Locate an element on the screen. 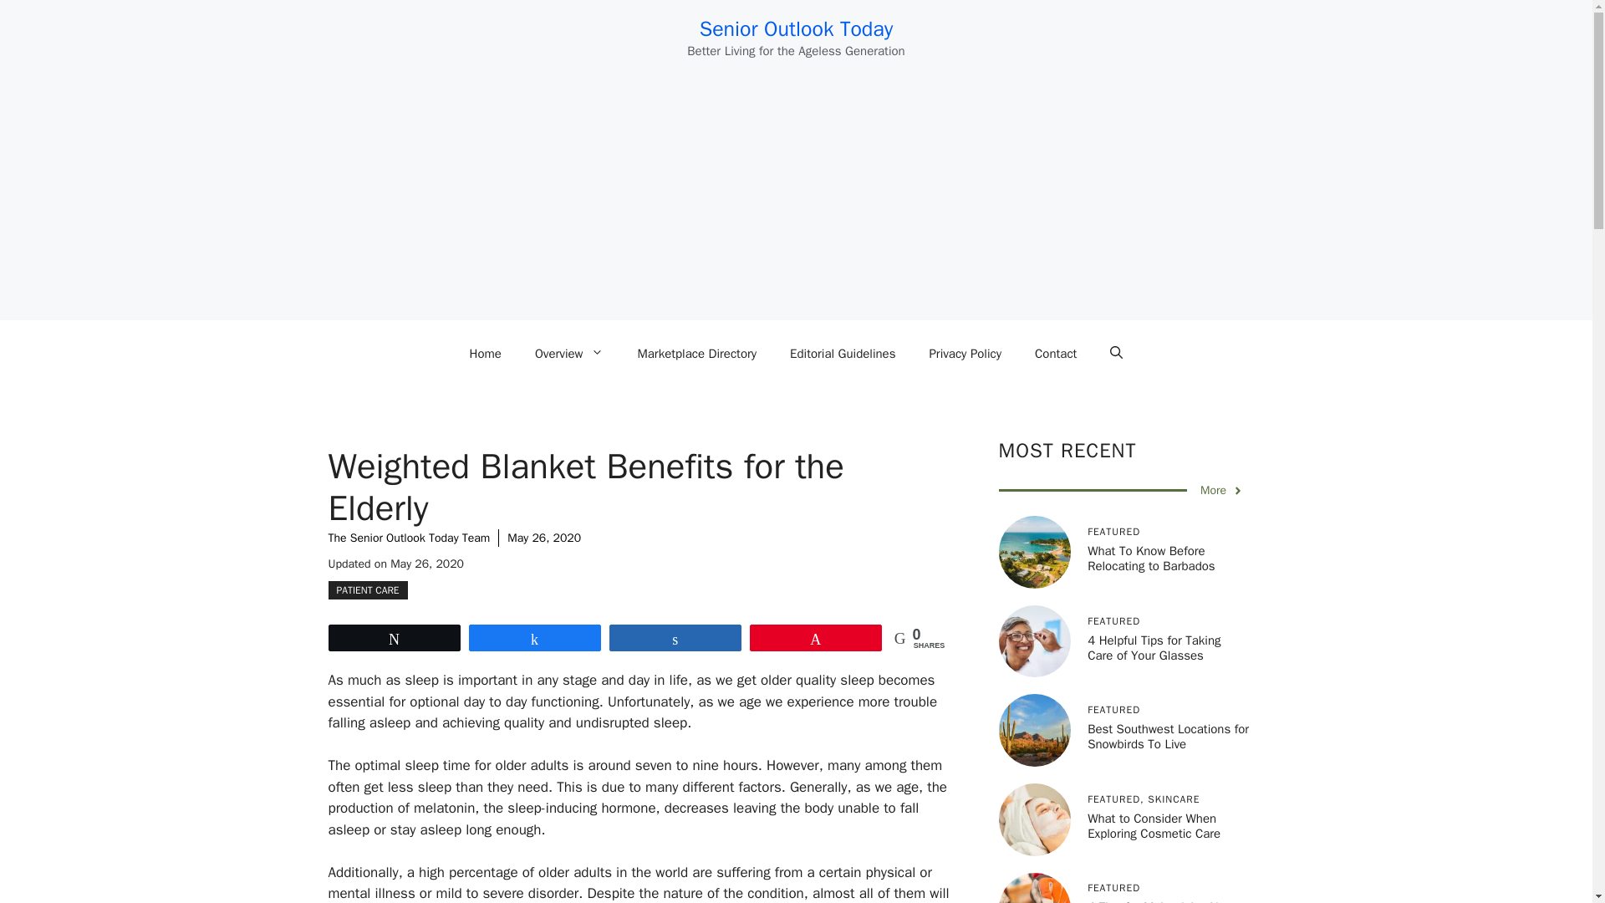 The image size is (1605, 903). What to Consider When Exploring Cosmetic Care is located at coordinates (1154, 825).